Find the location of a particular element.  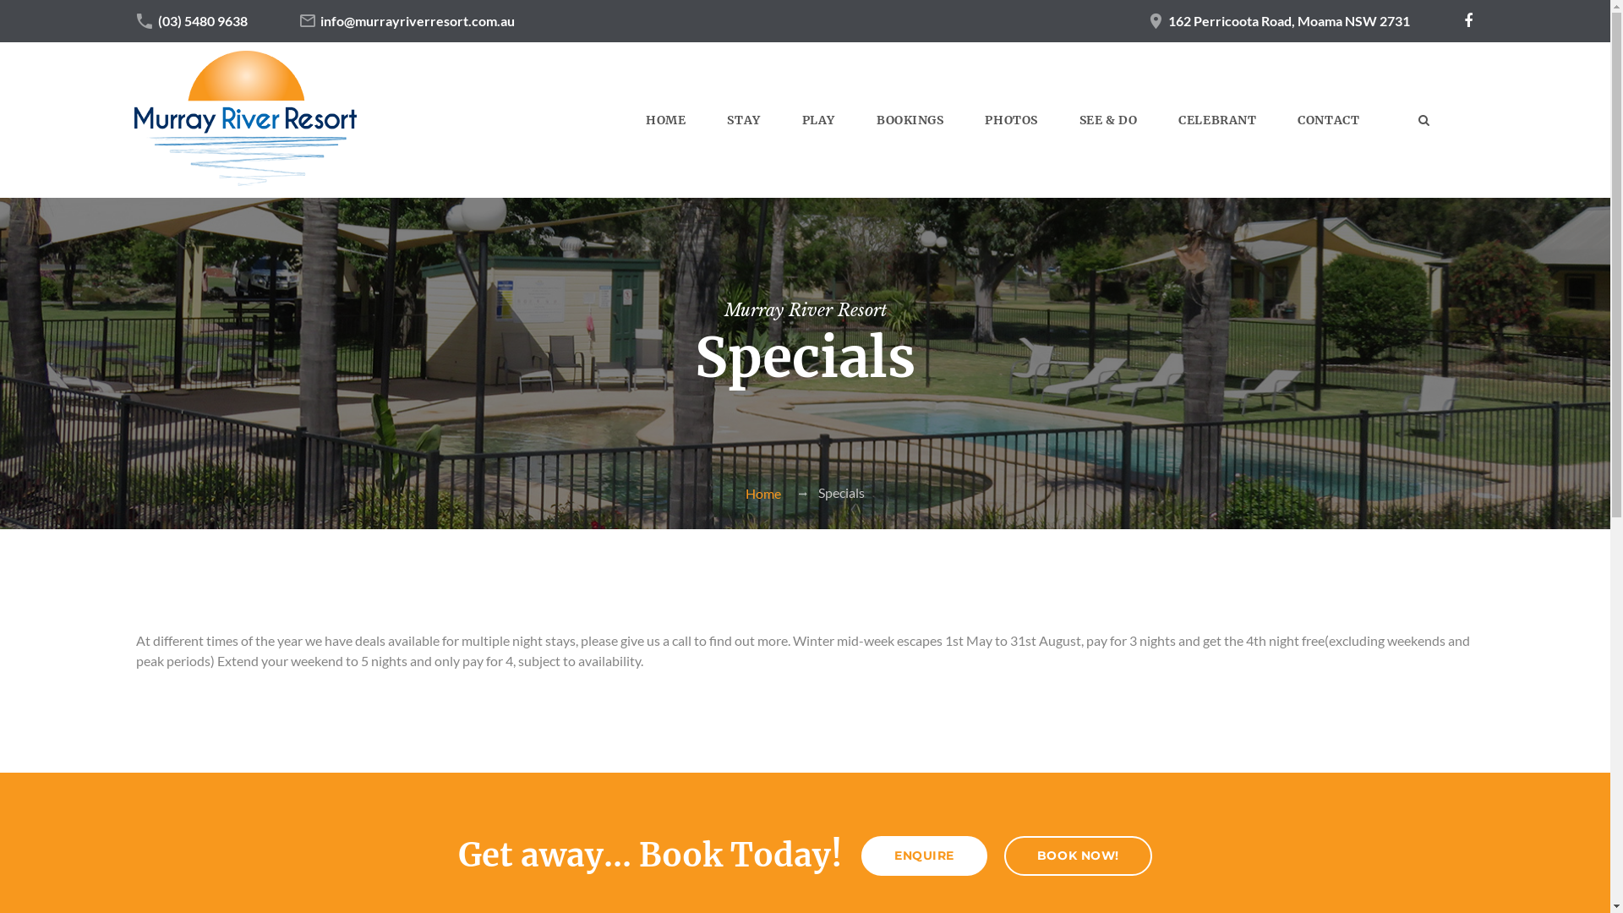

PHOTOS is located at coordinates (1011, 120).